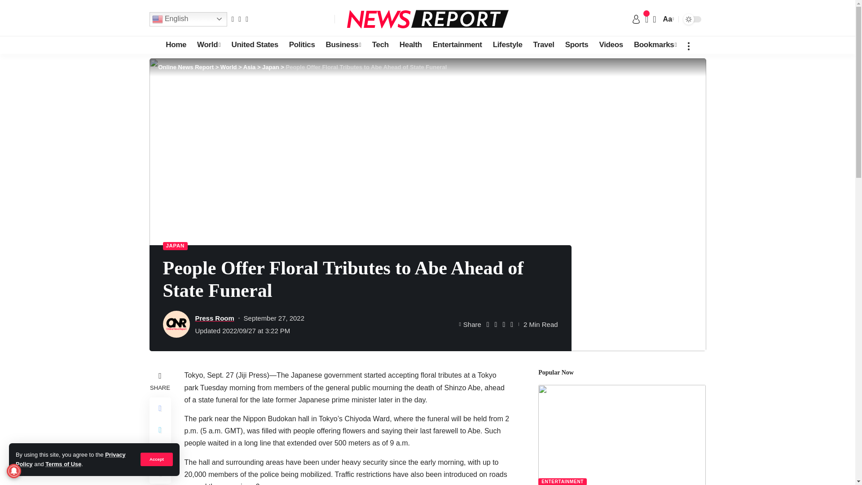 Image resolution: width=862 pixels, height=485 pixels. What do you see at coordinates (63, 464) in the screenshot?
I see `Terms of Use` at bounding box center [63, 464].